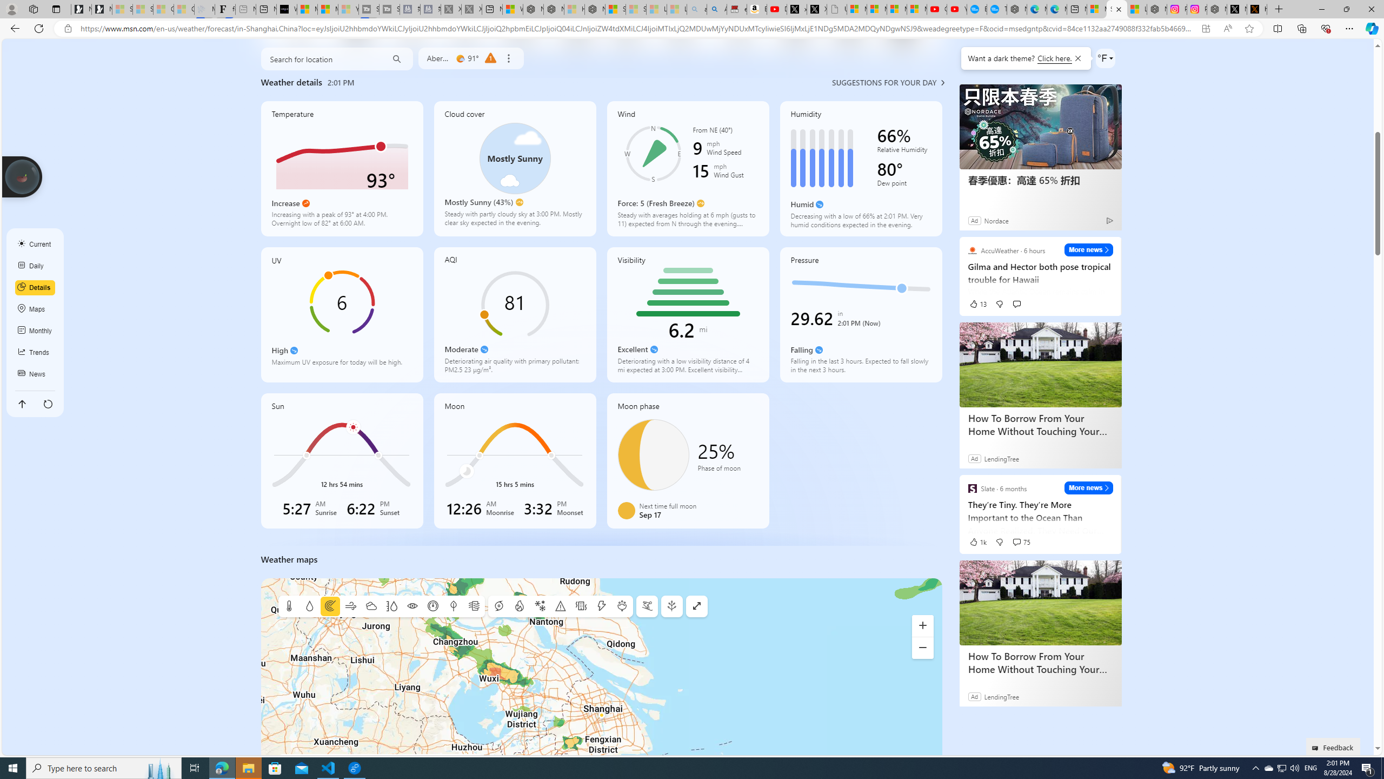 The image size is (1384, 779). What do you see at coordinates (1016, 9) in the screenshot?
I see `Nordace - Nordace has arrived Hong Kong` at bounding box center [1016, 9].